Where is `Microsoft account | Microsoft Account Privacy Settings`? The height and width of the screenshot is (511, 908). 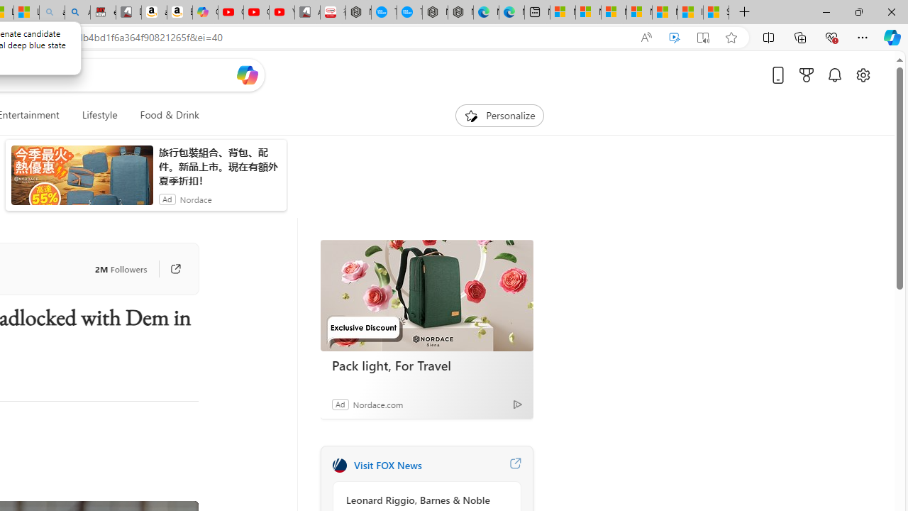 Microsoft account | Microsoft Account Privacy Settings is located at coordinates (588, 13).